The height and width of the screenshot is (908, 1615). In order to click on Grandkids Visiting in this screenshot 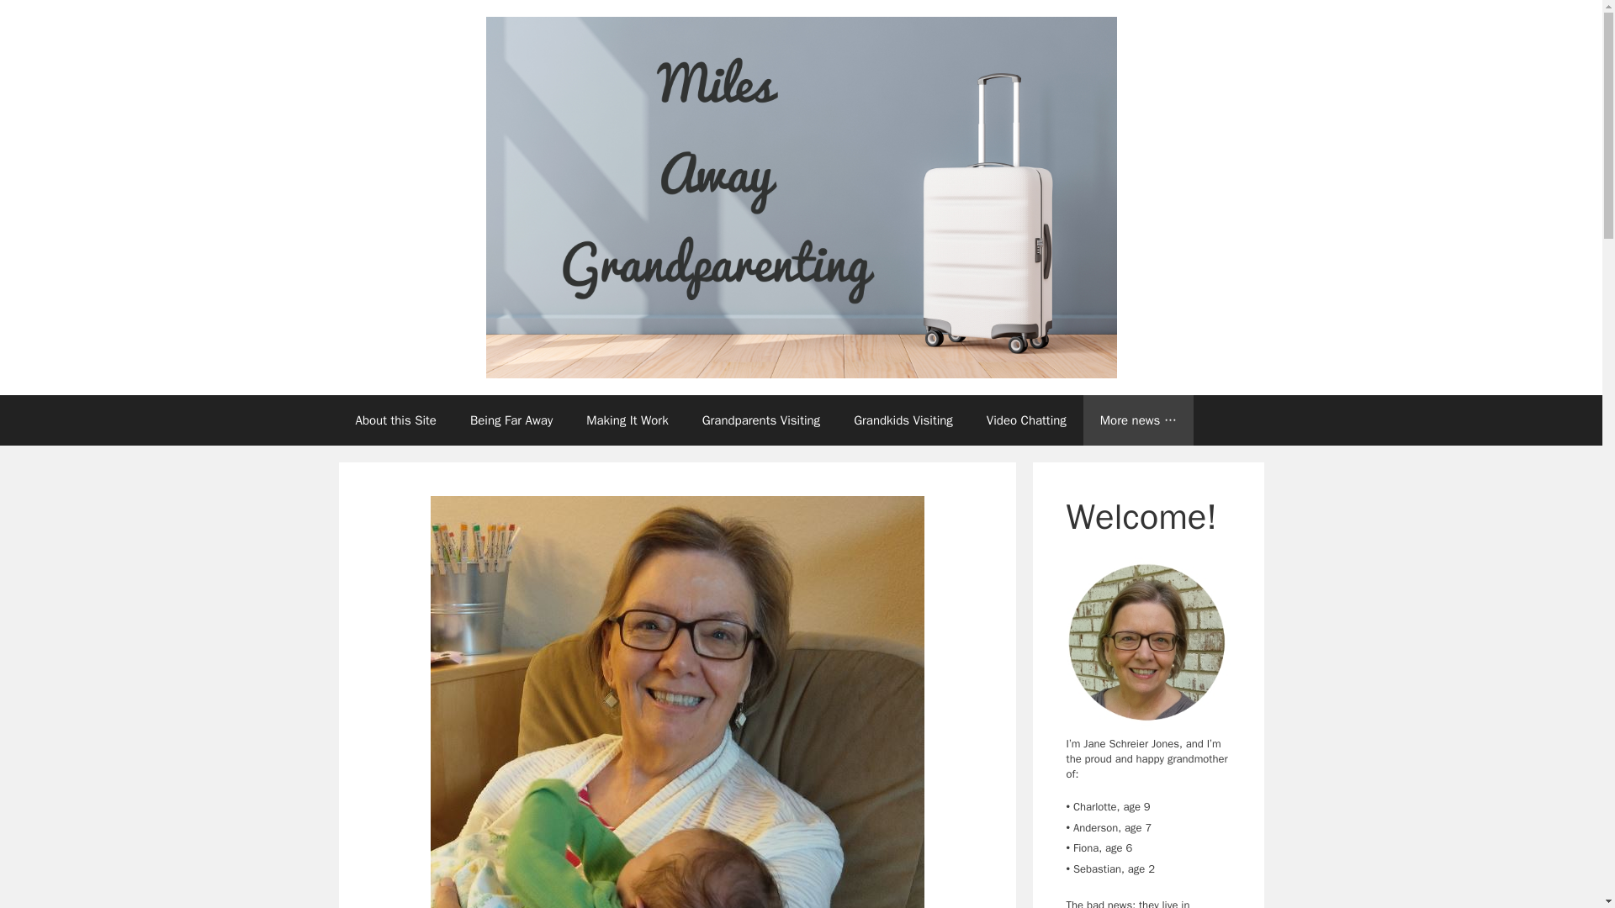, I will do `click(903, 420)`.